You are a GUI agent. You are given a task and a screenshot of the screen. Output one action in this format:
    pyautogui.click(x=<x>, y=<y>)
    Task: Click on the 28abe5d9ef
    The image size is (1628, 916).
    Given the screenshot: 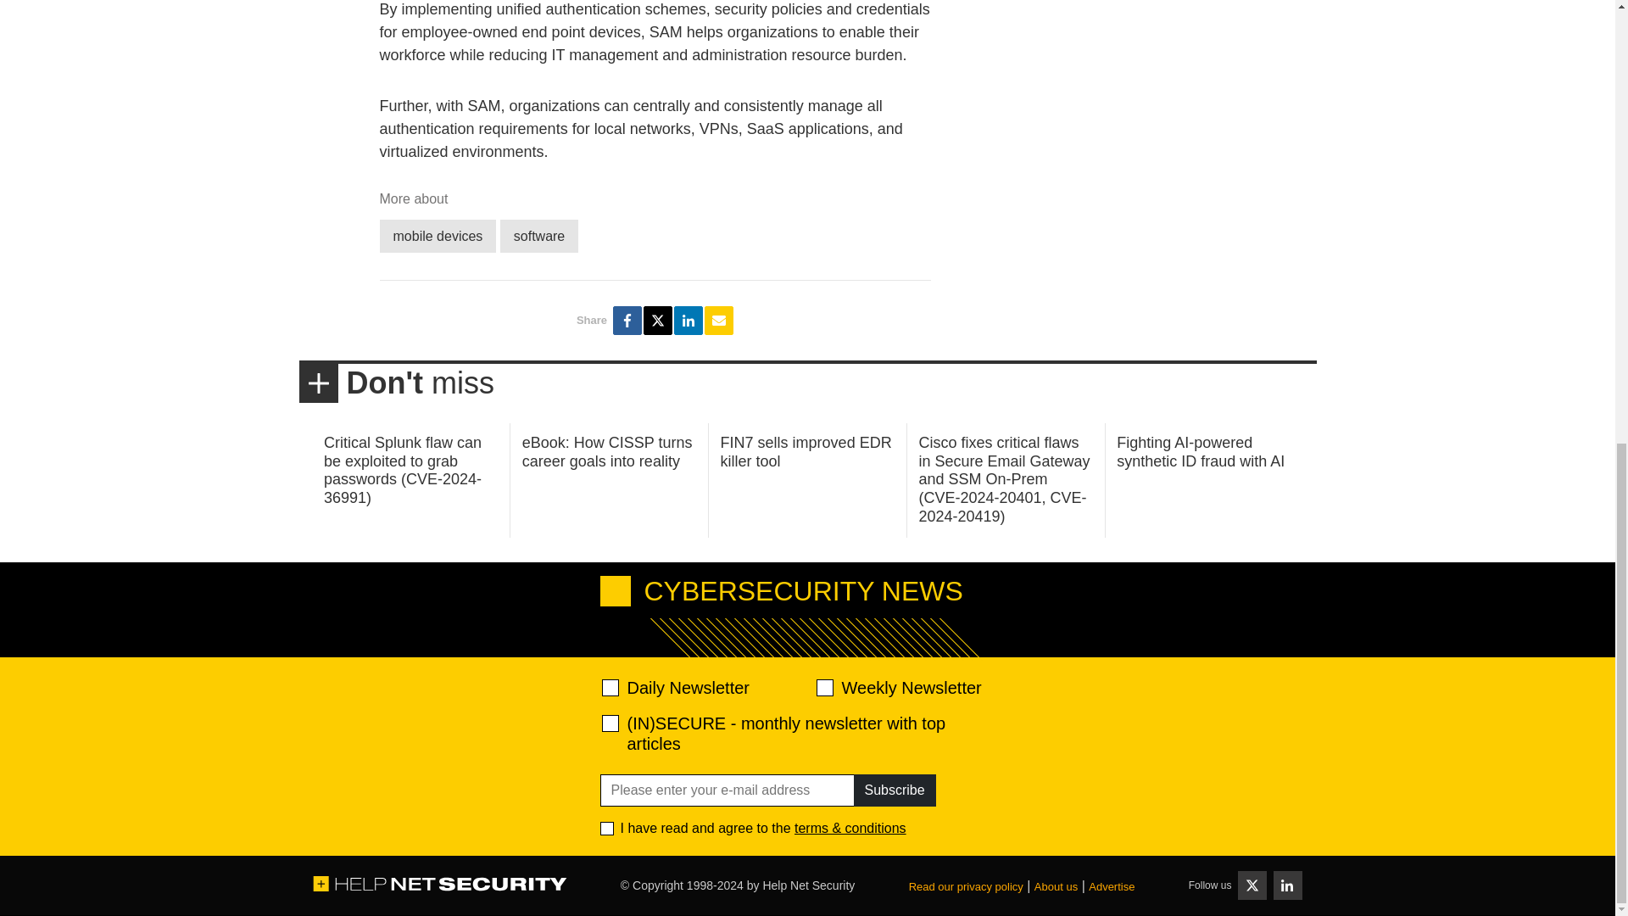 What is the action you would take?
    pyautogui.click(x=610, y=723)
    